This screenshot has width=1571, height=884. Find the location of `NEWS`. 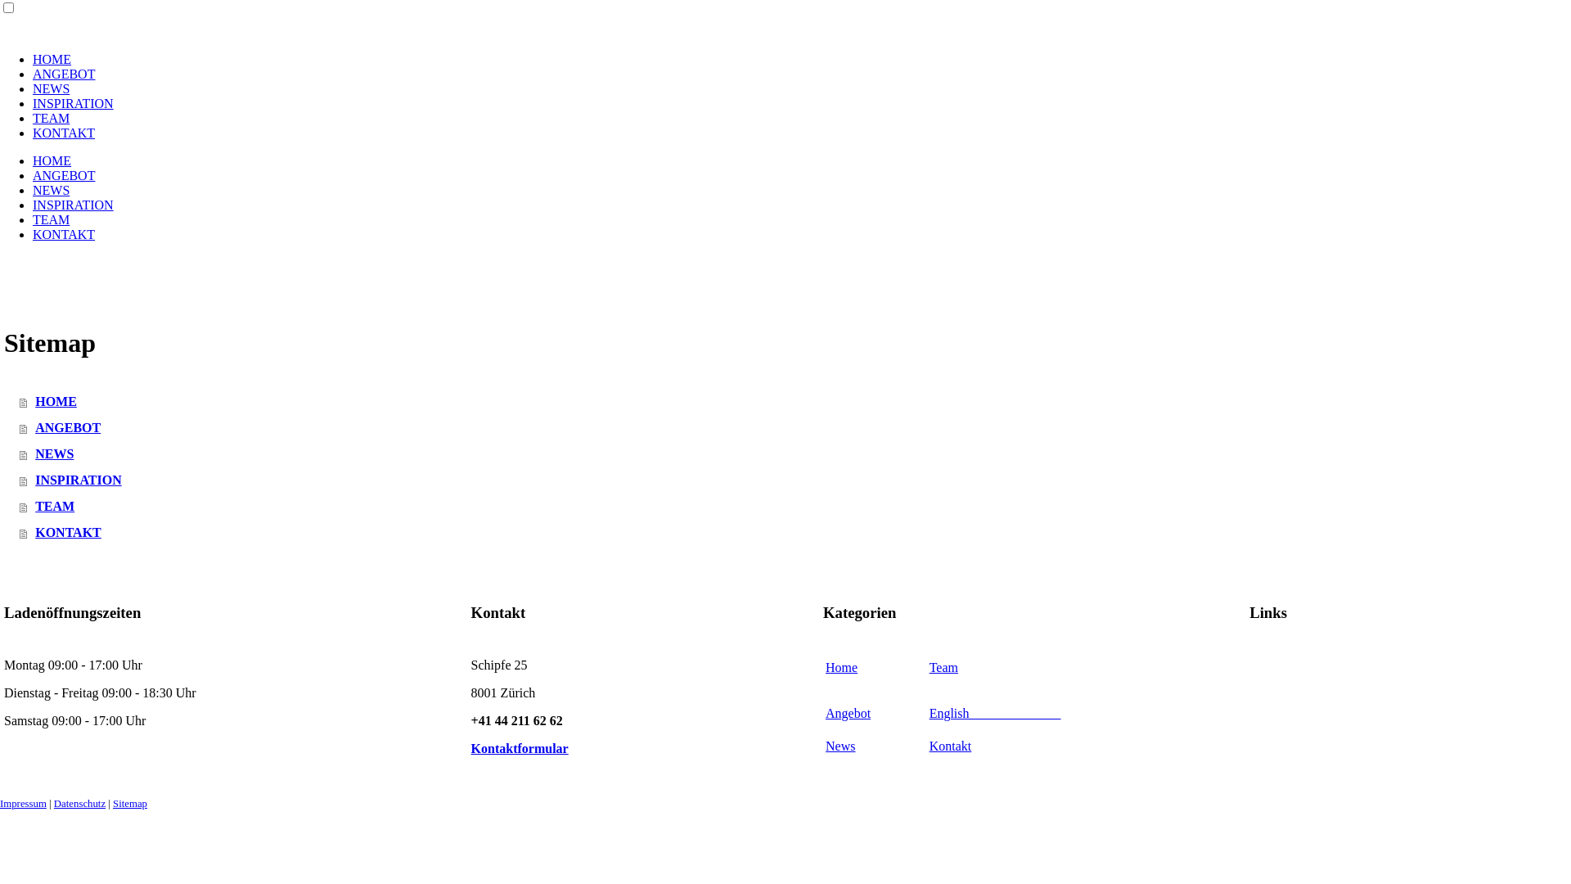

NEWS is located at coordinates (51, 88).